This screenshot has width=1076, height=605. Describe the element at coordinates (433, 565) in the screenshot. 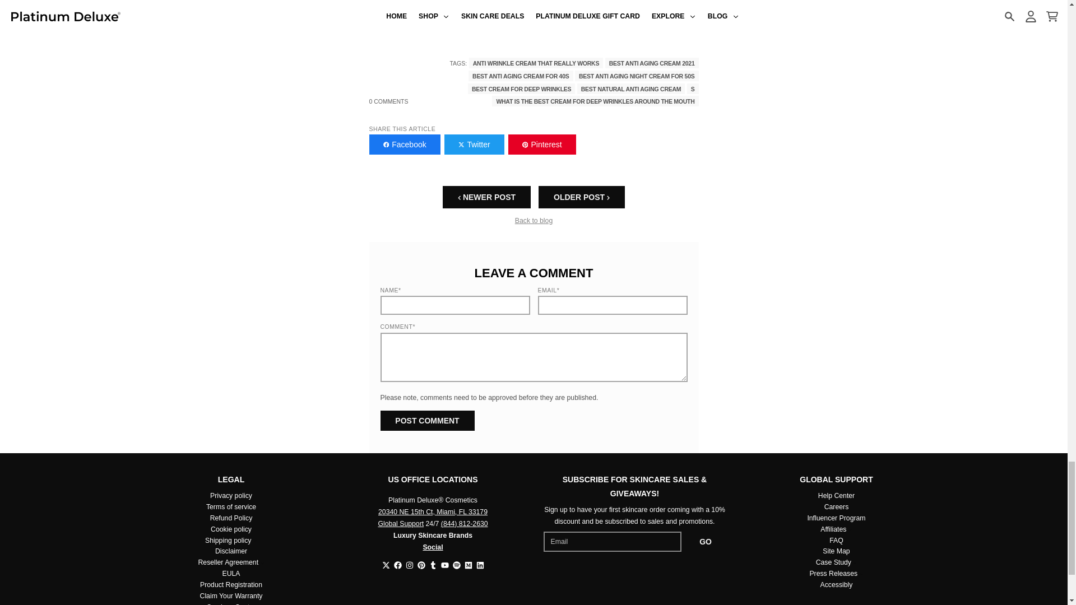

I see `Tumblr - Platinum Deluxe Cosmetics` at that location.